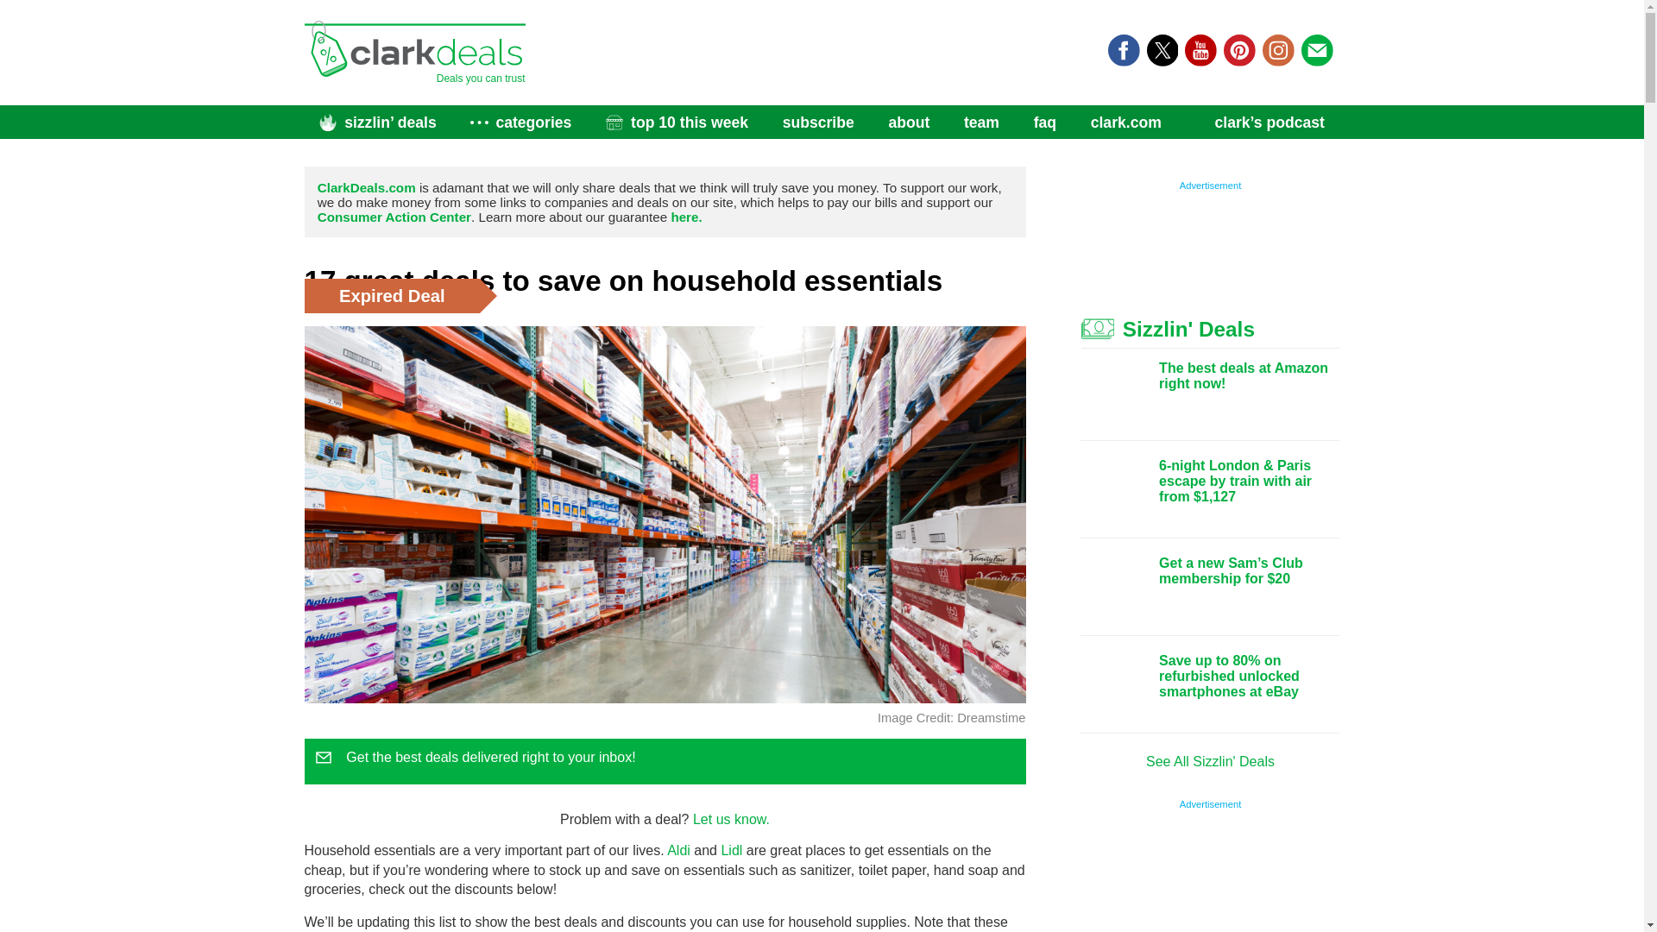  What do you see at coordinates (731, 818) in the screenshot?
I see `Contact Us` at bounding box center [731, 818].